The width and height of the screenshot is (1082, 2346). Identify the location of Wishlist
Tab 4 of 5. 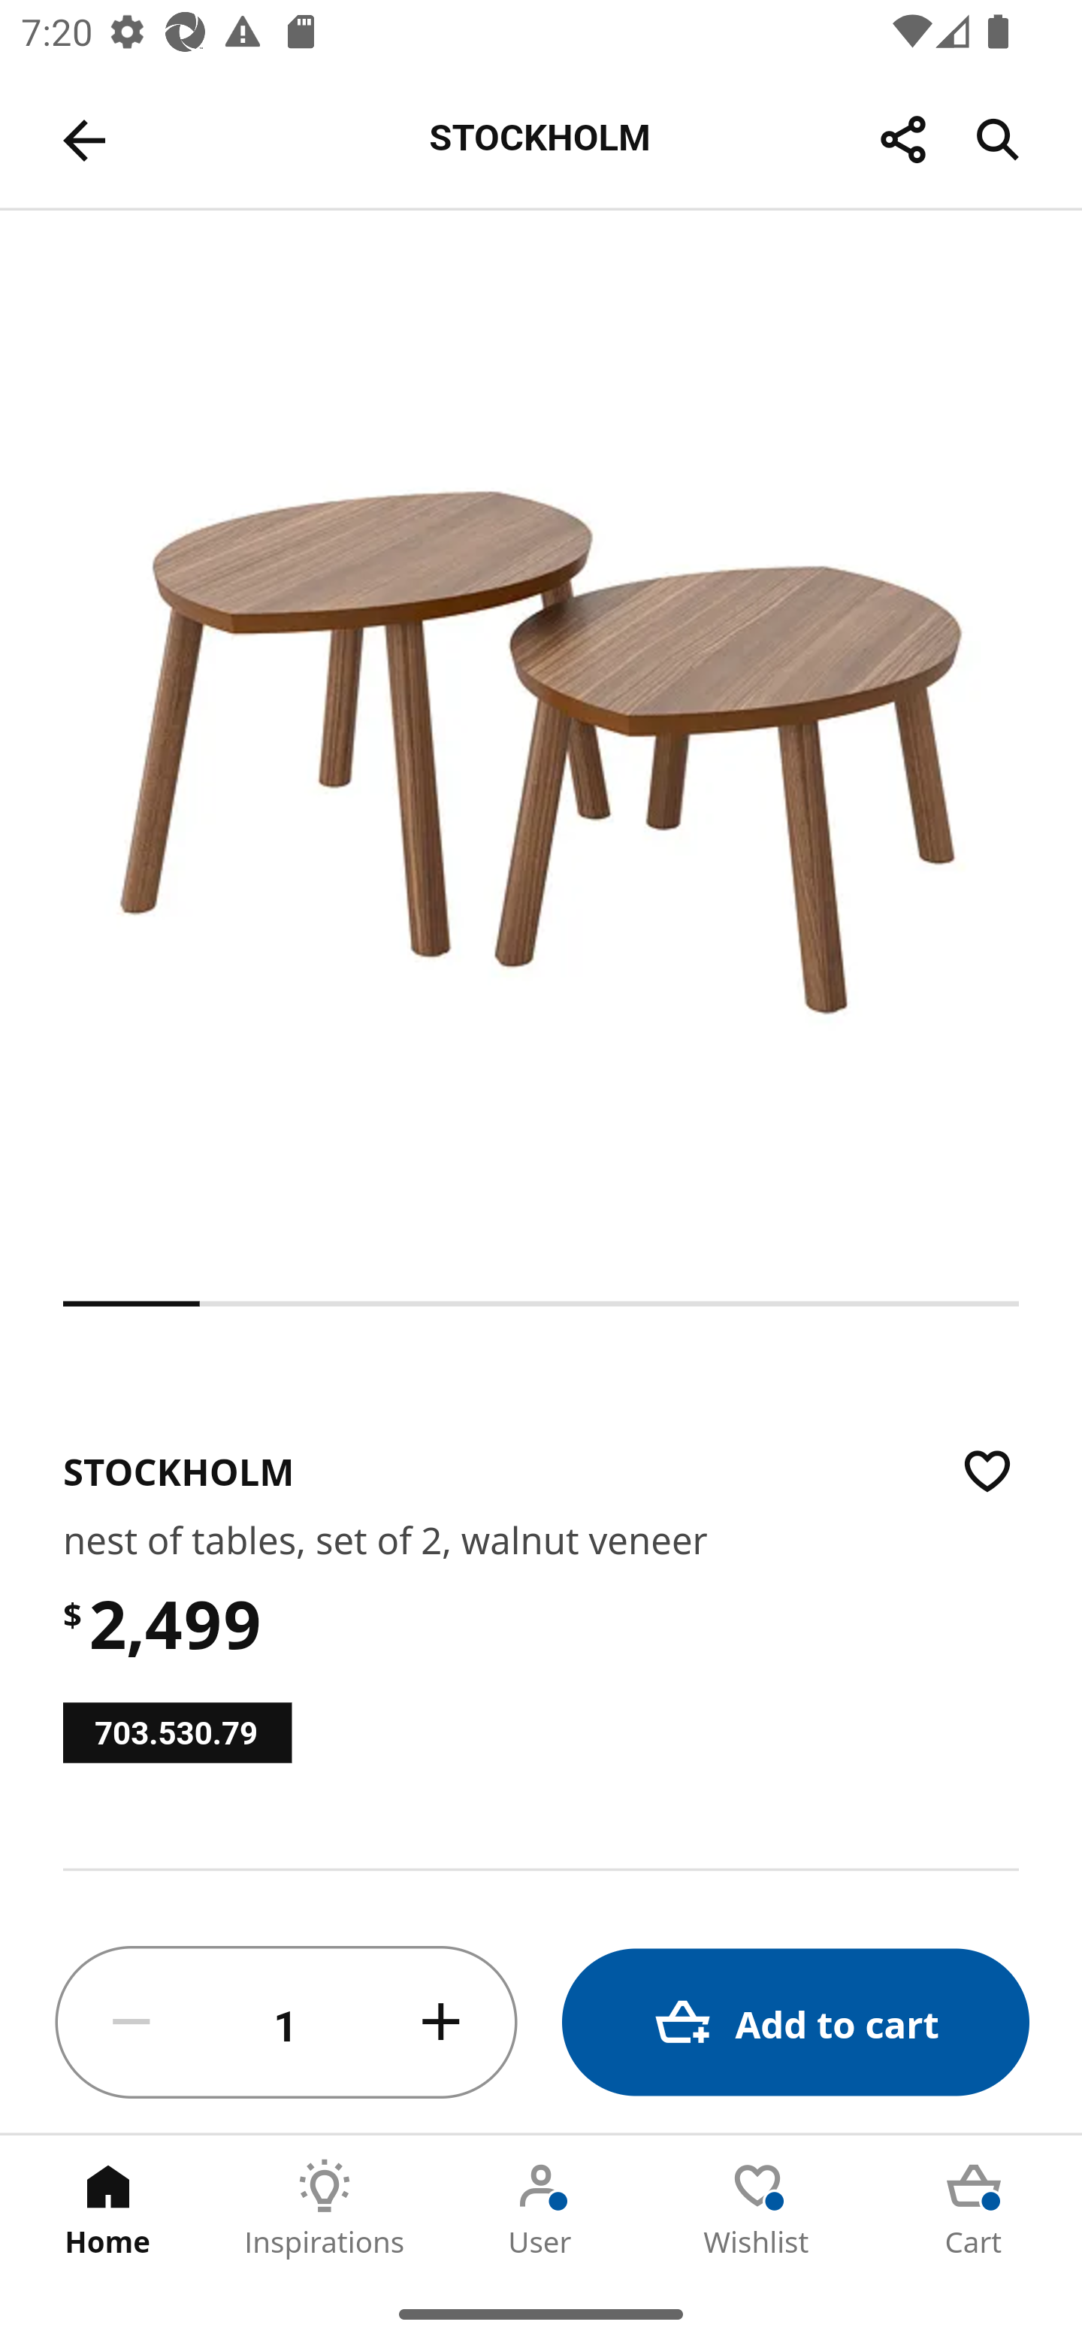
(757, 2208).